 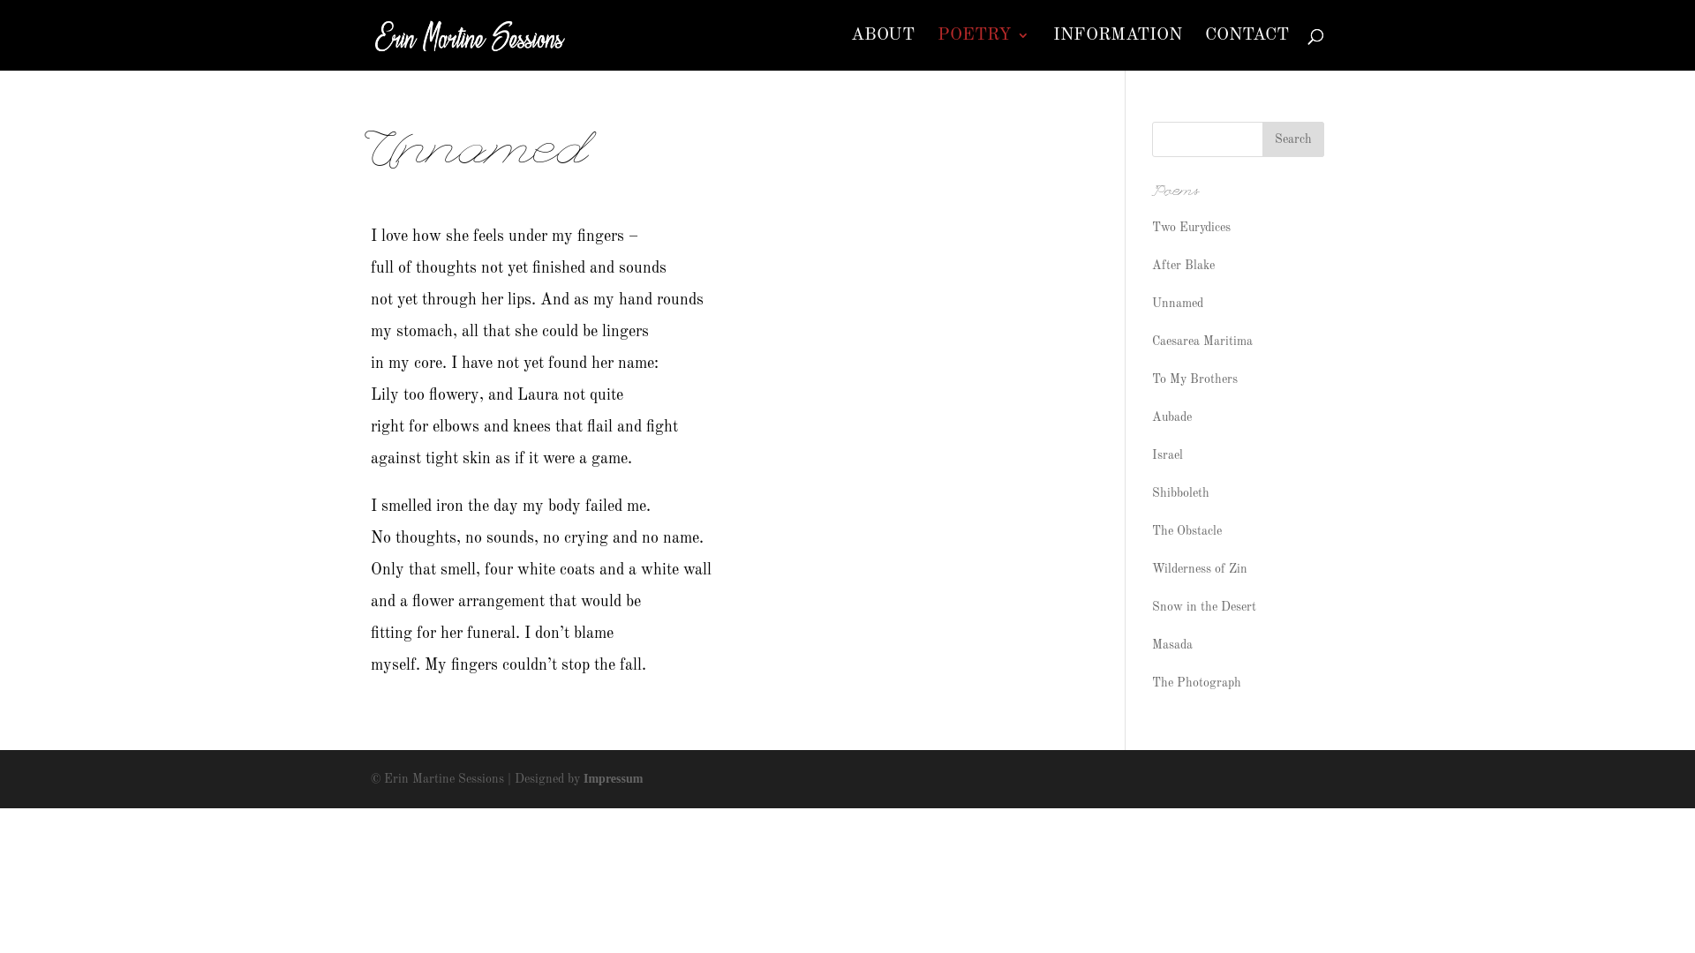 I want to click on Snow in the Desert, so click(x=1204, y=607).